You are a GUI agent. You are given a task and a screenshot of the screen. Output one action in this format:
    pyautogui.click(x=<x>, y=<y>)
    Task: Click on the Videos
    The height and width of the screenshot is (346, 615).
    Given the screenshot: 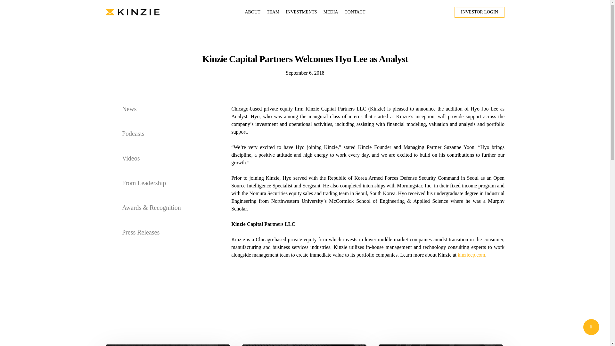 What is the action you would take?
    pyautogui.click(x=160, y=165)
    